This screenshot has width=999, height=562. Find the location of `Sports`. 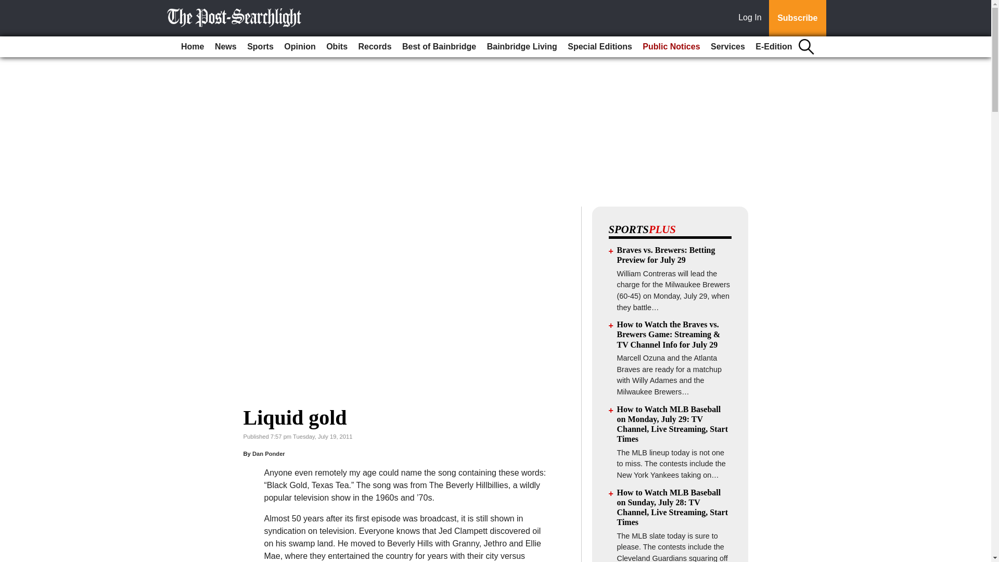

Sports is located at coordinates (260, 47).